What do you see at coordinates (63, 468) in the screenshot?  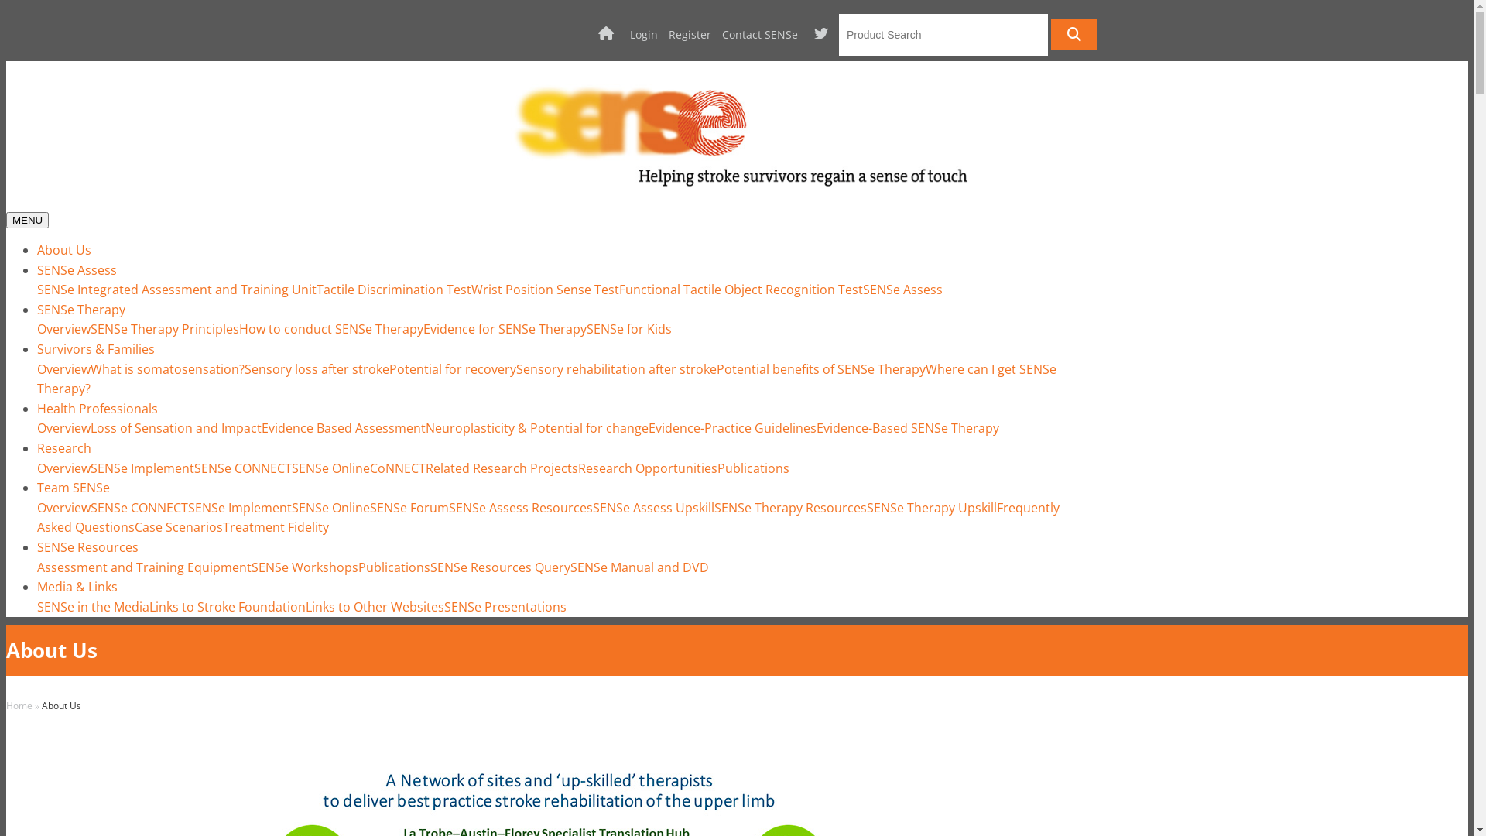 I see `Overview` at bounding box center [63, 468].